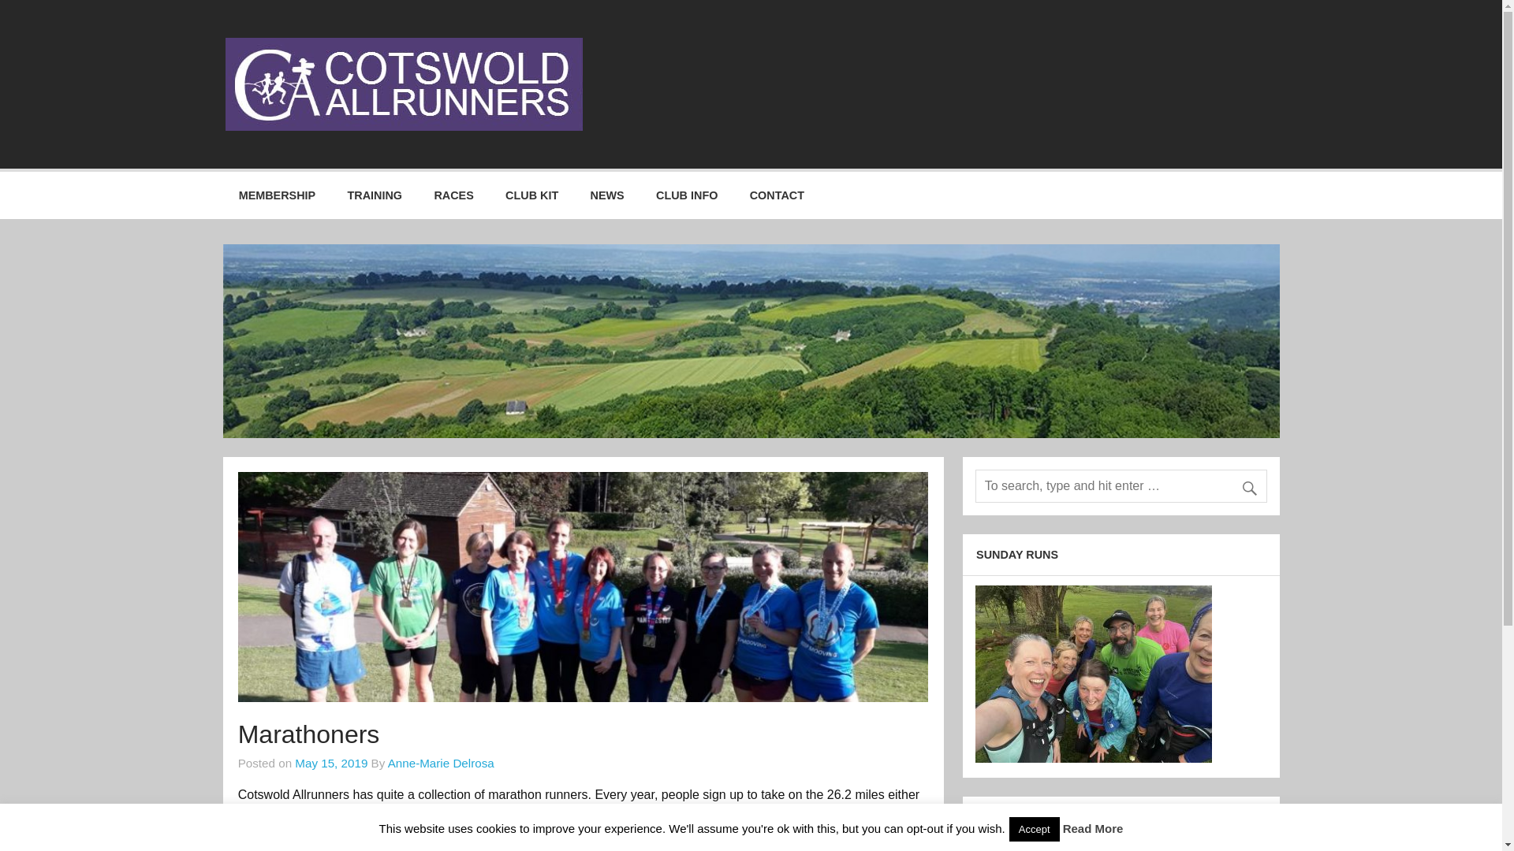 The height and width of the screenshot is (851, 1514). I want to click on MEMBERSHIP, so click(277, 195).